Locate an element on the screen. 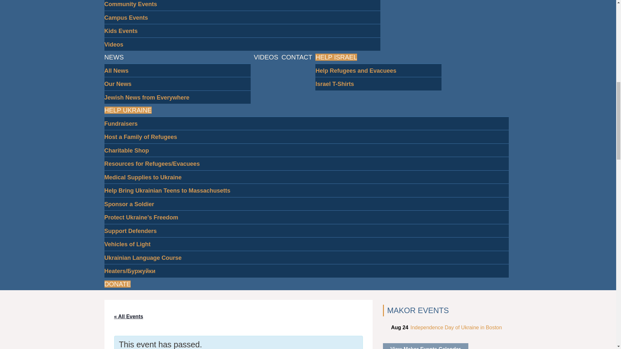 This screenshot has width=621, height=349. HELP ISRAEL is located at coordinates (336, 57).